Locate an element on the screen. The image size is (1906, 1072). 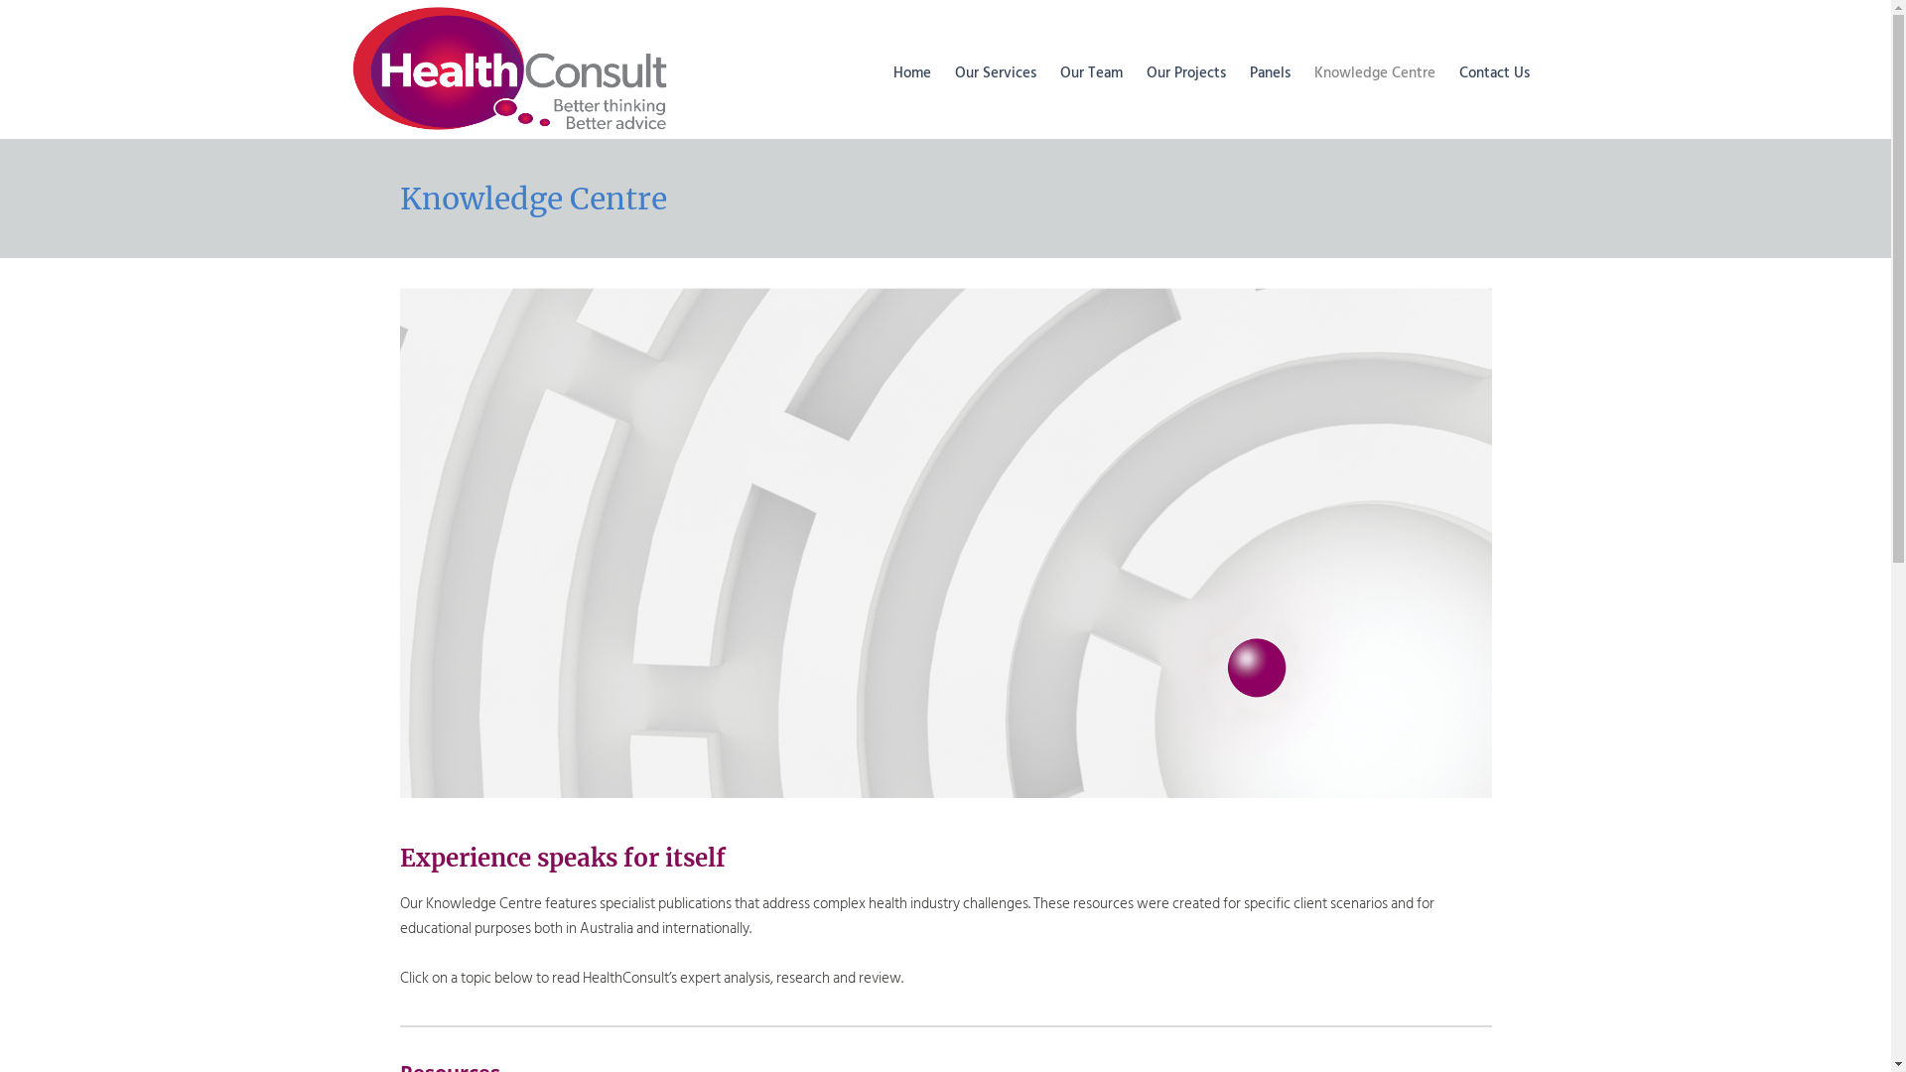
Home is located at coordinates (912, 73).